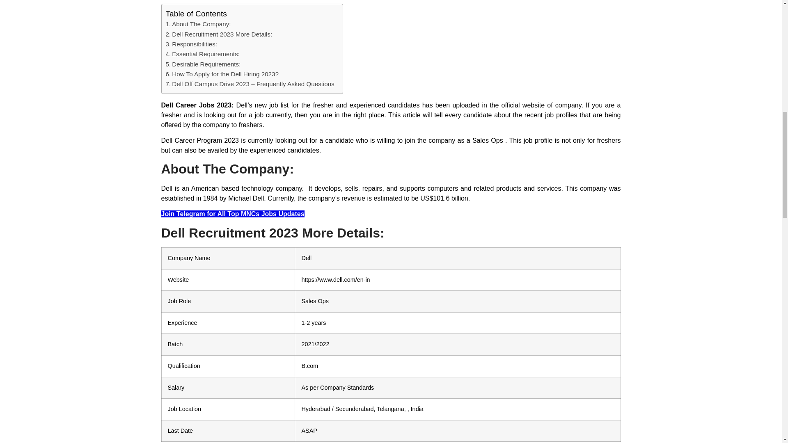  I want to click on Desirable Requirements:, so click(203, 64).